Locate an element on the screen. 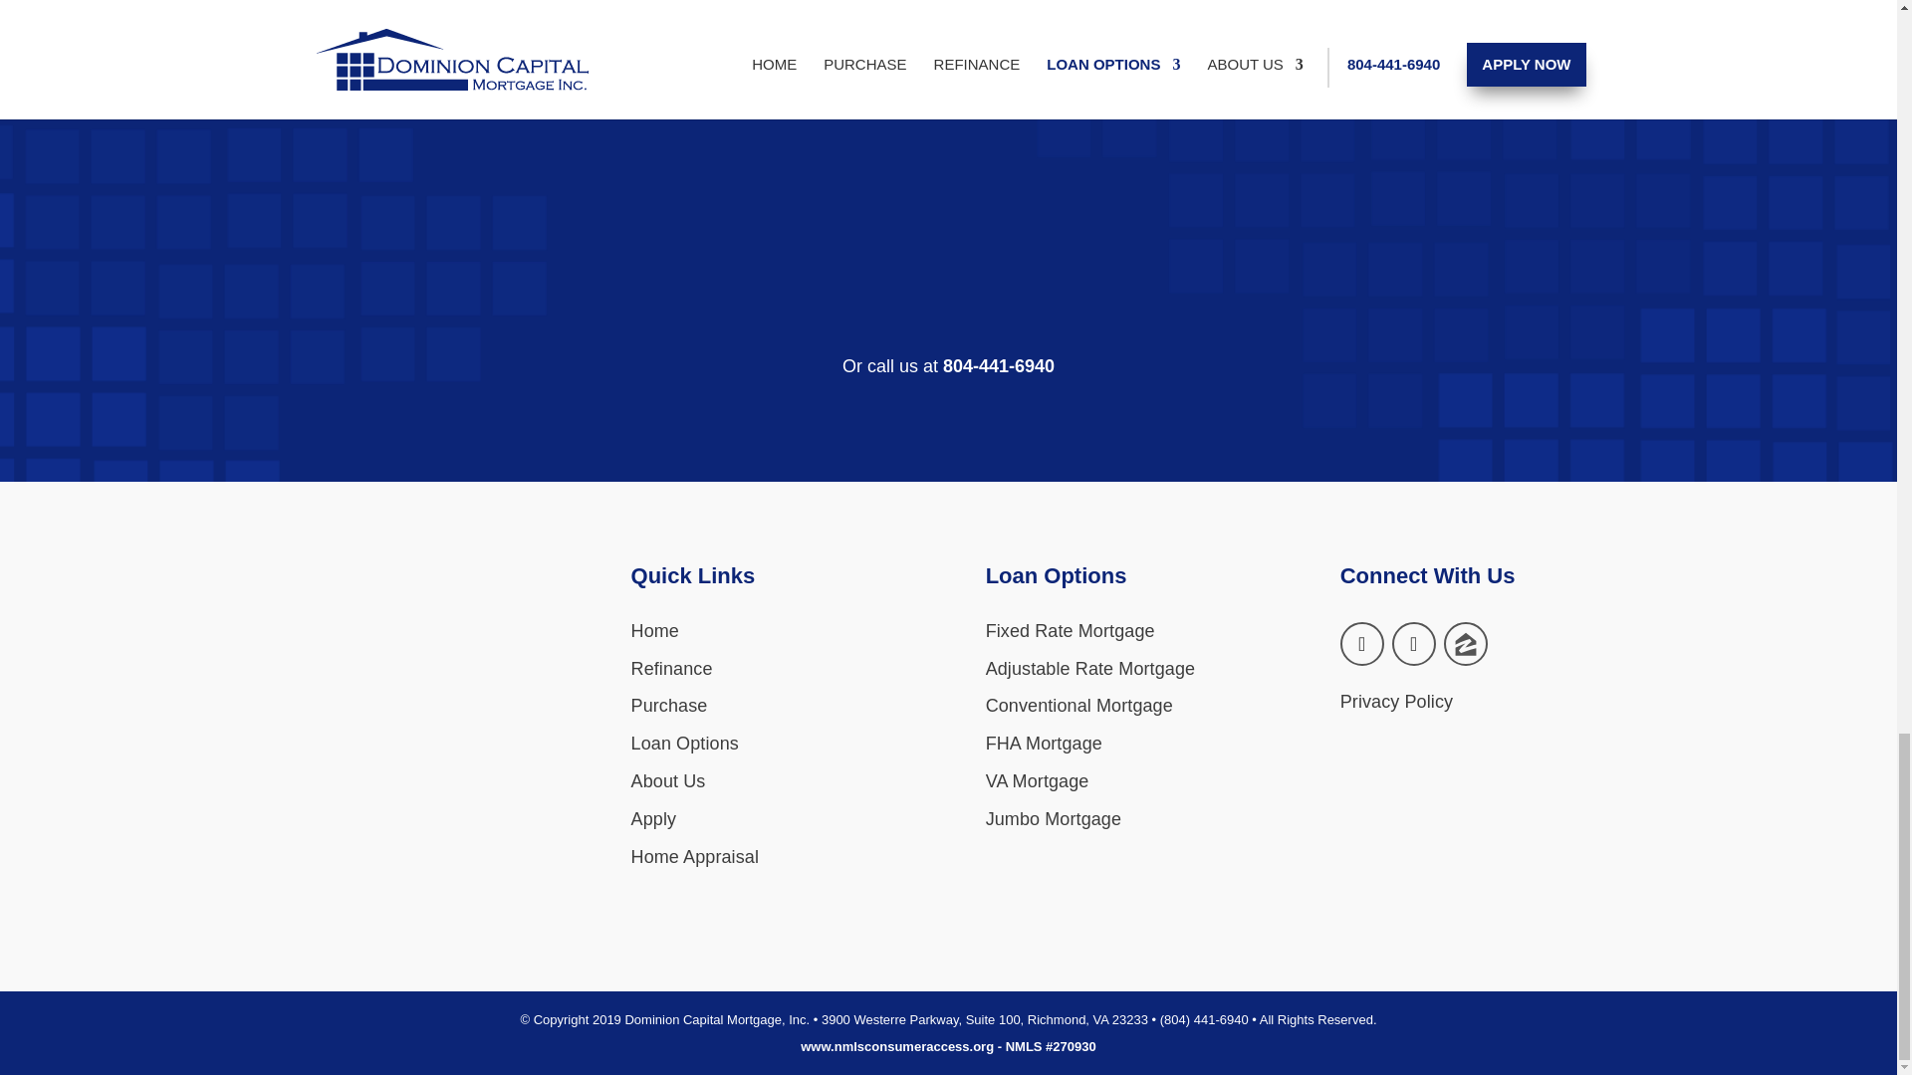 The width and height of the screenshot is (1912, 1075). Refinance is located at coordinates (671, 669).